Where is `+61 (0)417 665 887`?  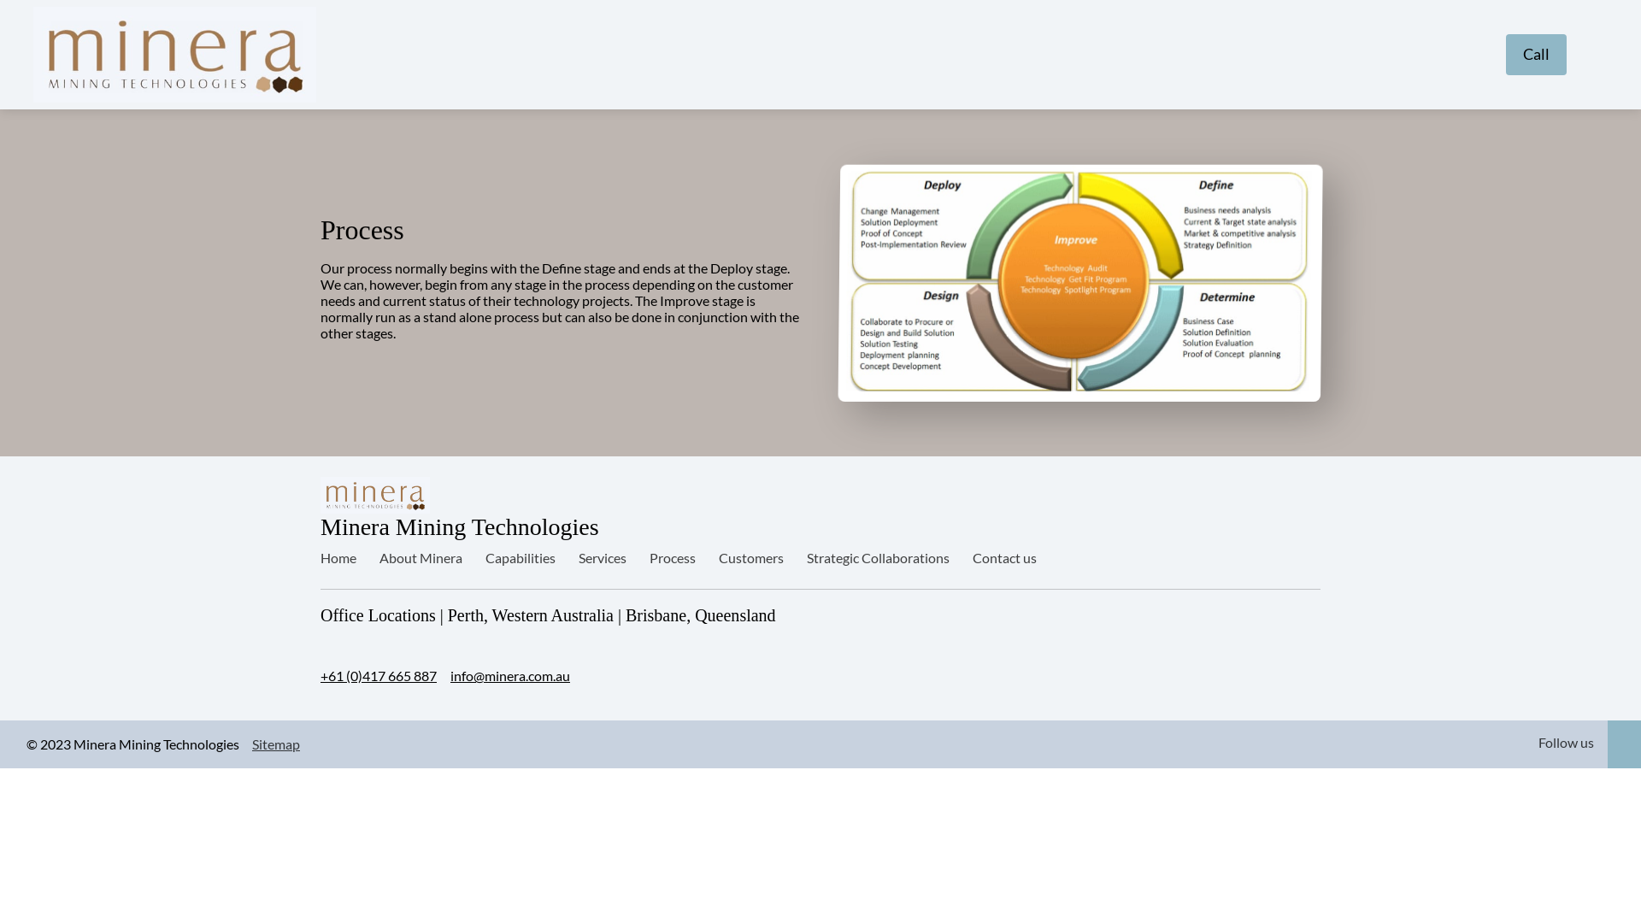 +61 (0)417 665 887 is located at coordinates (379, 676).